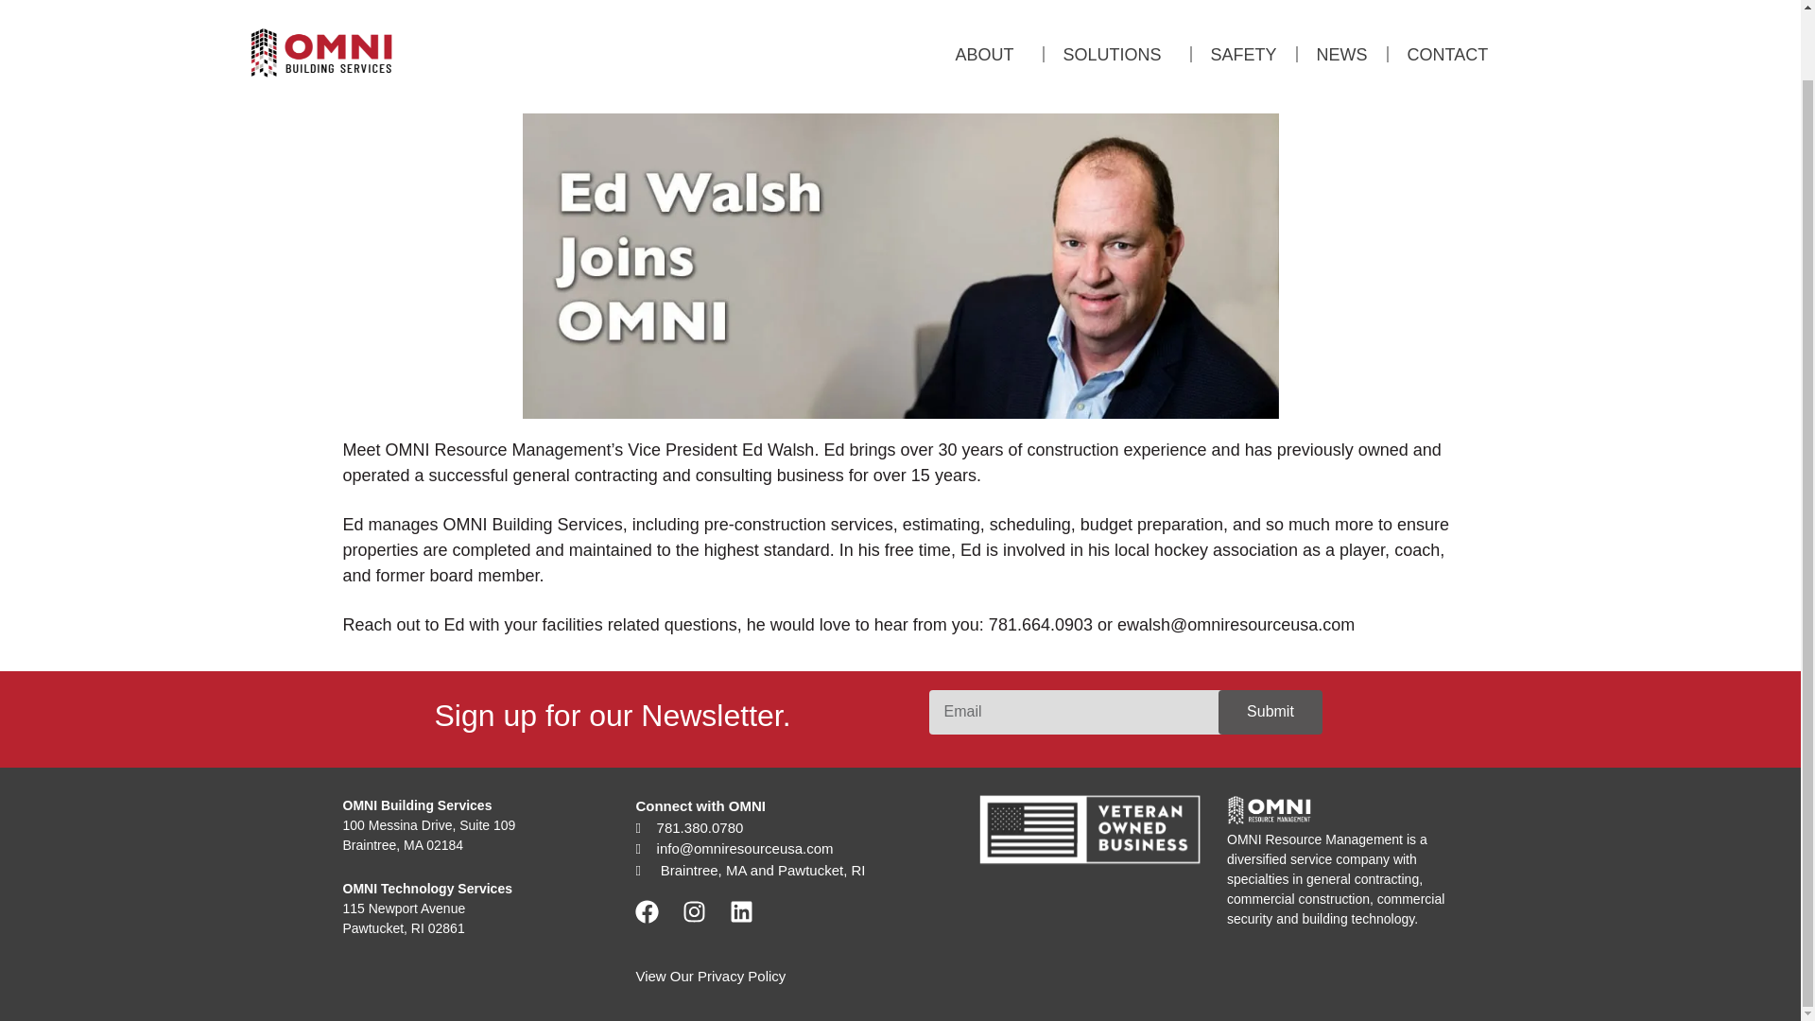 This screenshot has width=1815, height=1021. What do you see at coordinates (711, 976) in the screenshot?
I see `Omni Resource Management Privacy Policy` at bounding box center [711, 976].